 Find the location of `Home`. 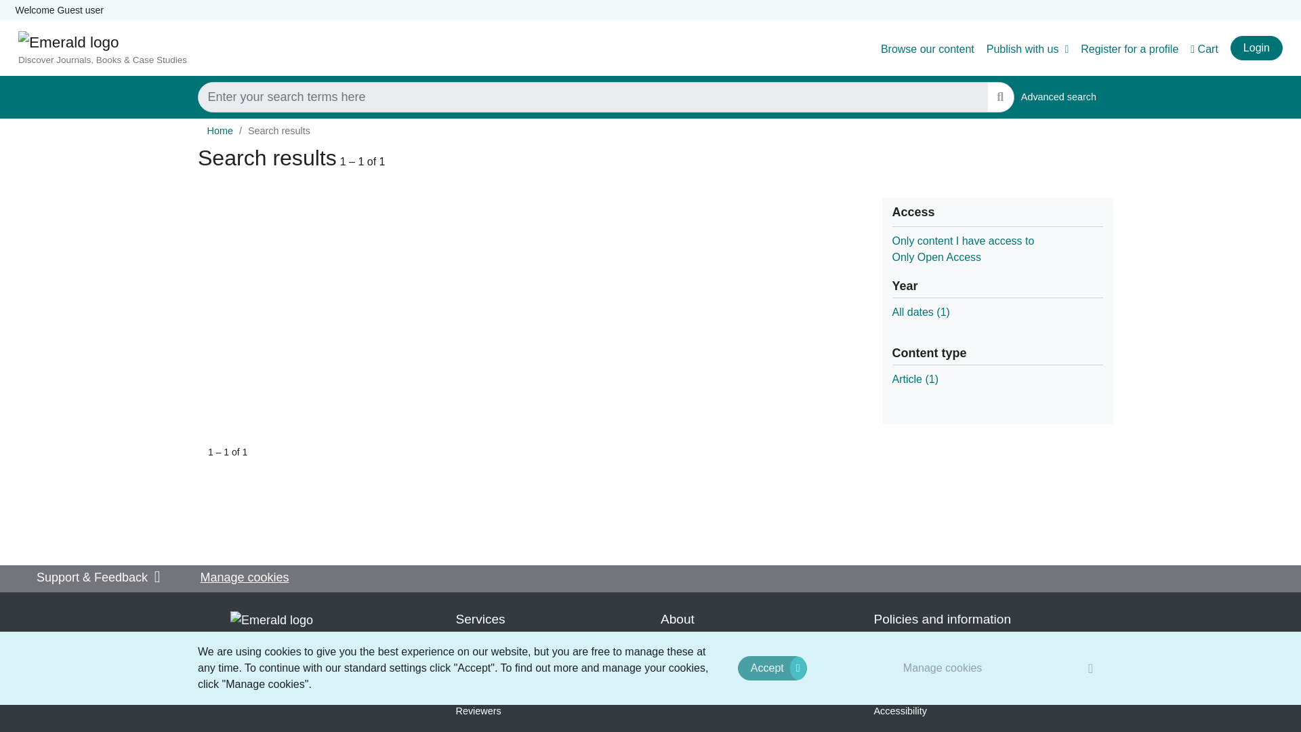

Home is located at coordinates (920, 312).